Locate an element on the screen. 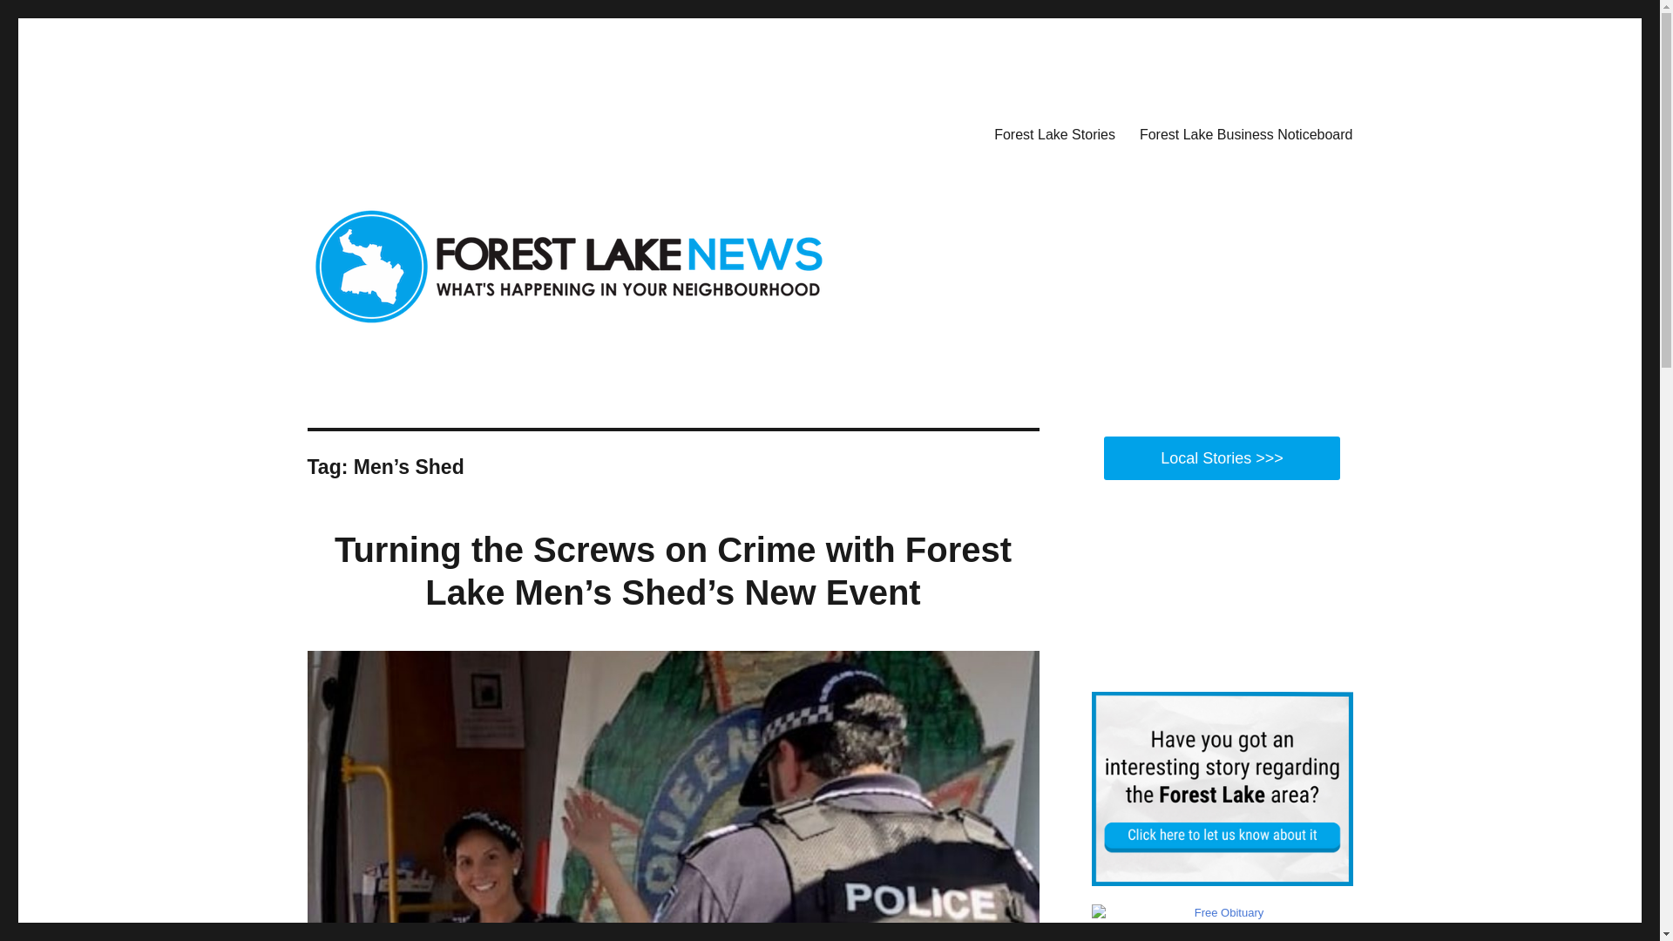 The image size is (1673, 941). Forest Lake Stories is located at coordinates (1054, 133).